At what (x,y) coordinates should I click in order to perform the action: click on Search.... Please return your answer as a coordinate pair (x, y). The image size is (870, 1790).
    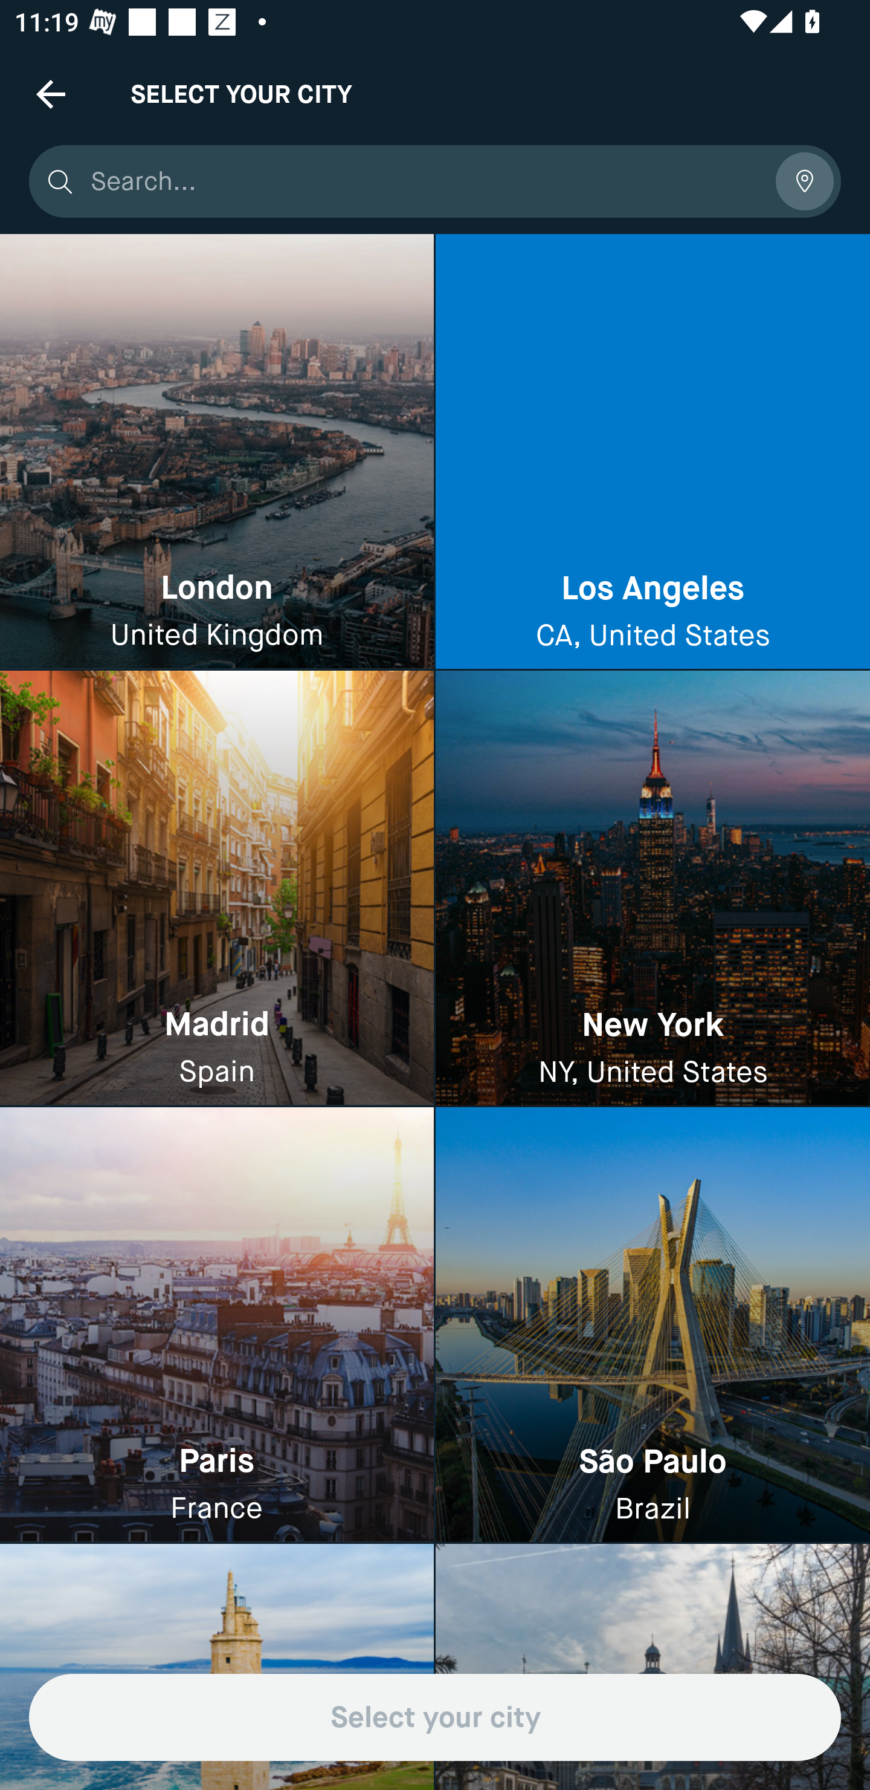
    Looking at the image, I should click on (425, 181).